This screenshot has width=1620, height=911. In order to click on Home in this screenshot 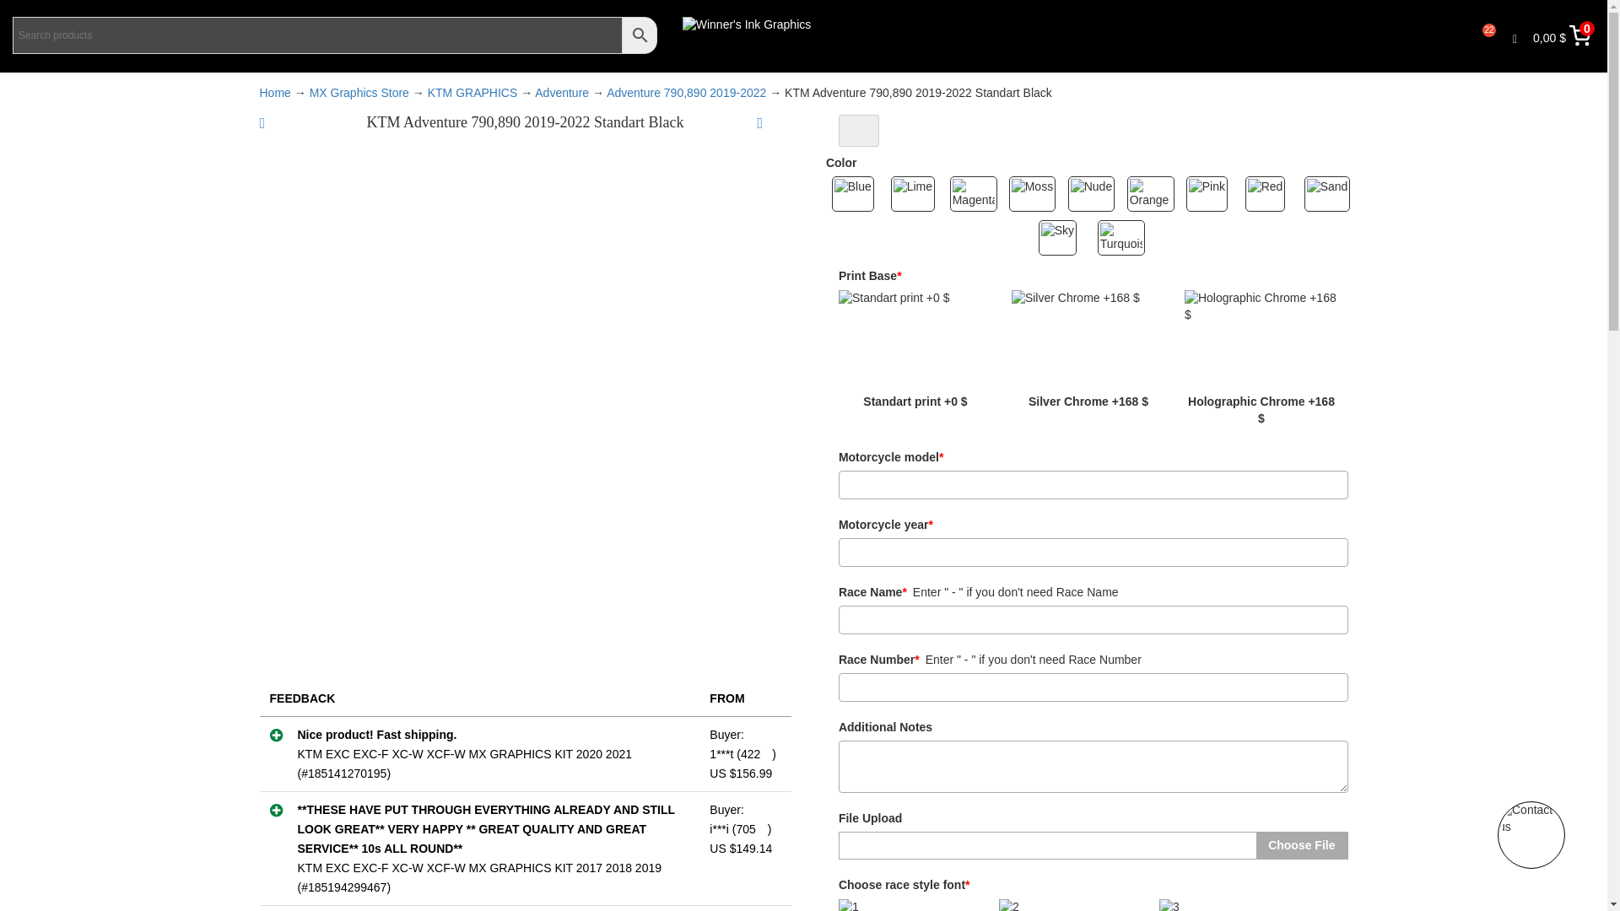, I will do `click(275, 92)`.